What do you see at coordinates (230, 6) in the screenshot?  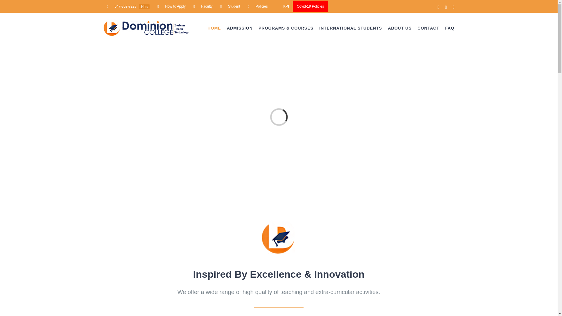 I see `Student` at bounding box center [230, 6].